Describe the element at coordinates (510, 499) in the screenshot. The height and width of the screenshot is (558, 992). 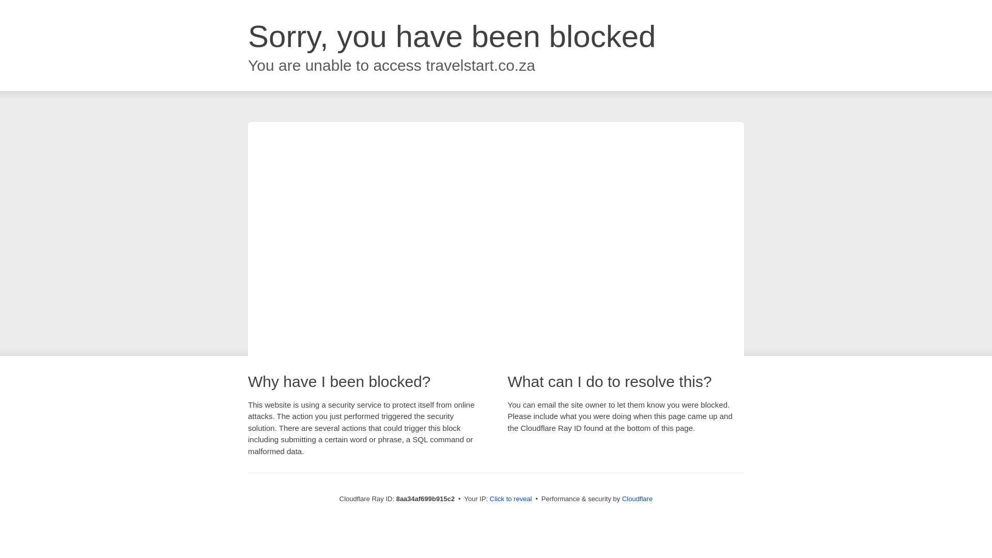
I see `Click to reveal` at that location.